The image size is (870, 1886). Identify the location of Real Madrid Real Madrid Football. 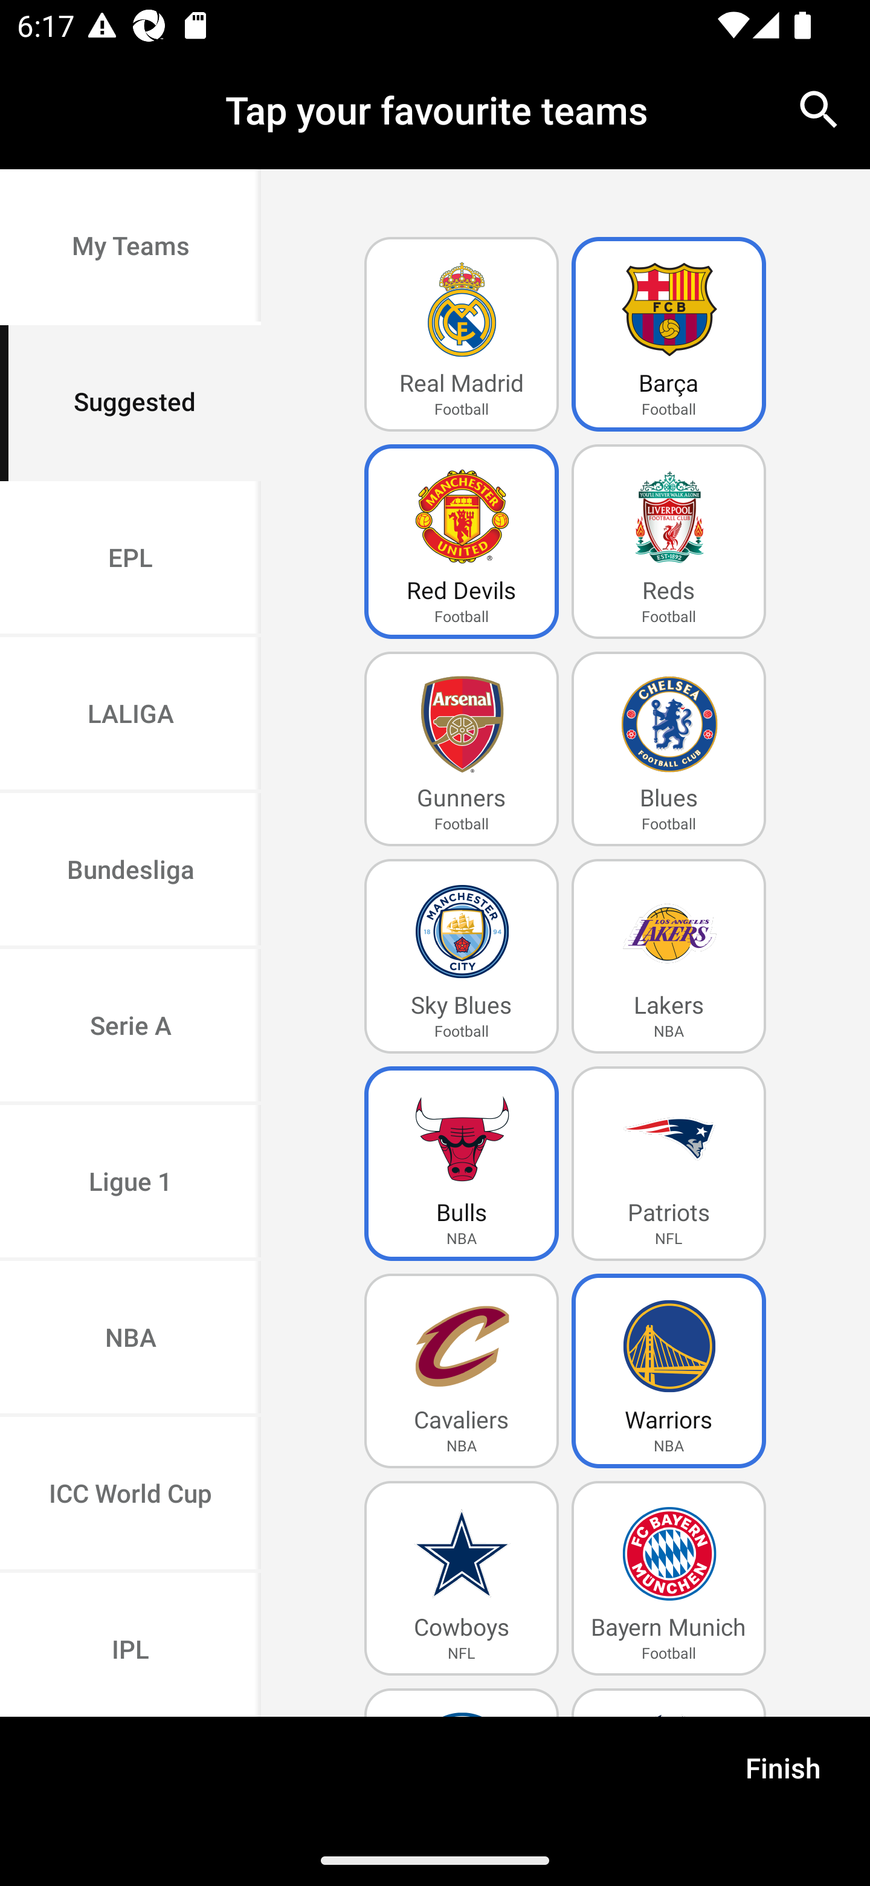
(462, 335).